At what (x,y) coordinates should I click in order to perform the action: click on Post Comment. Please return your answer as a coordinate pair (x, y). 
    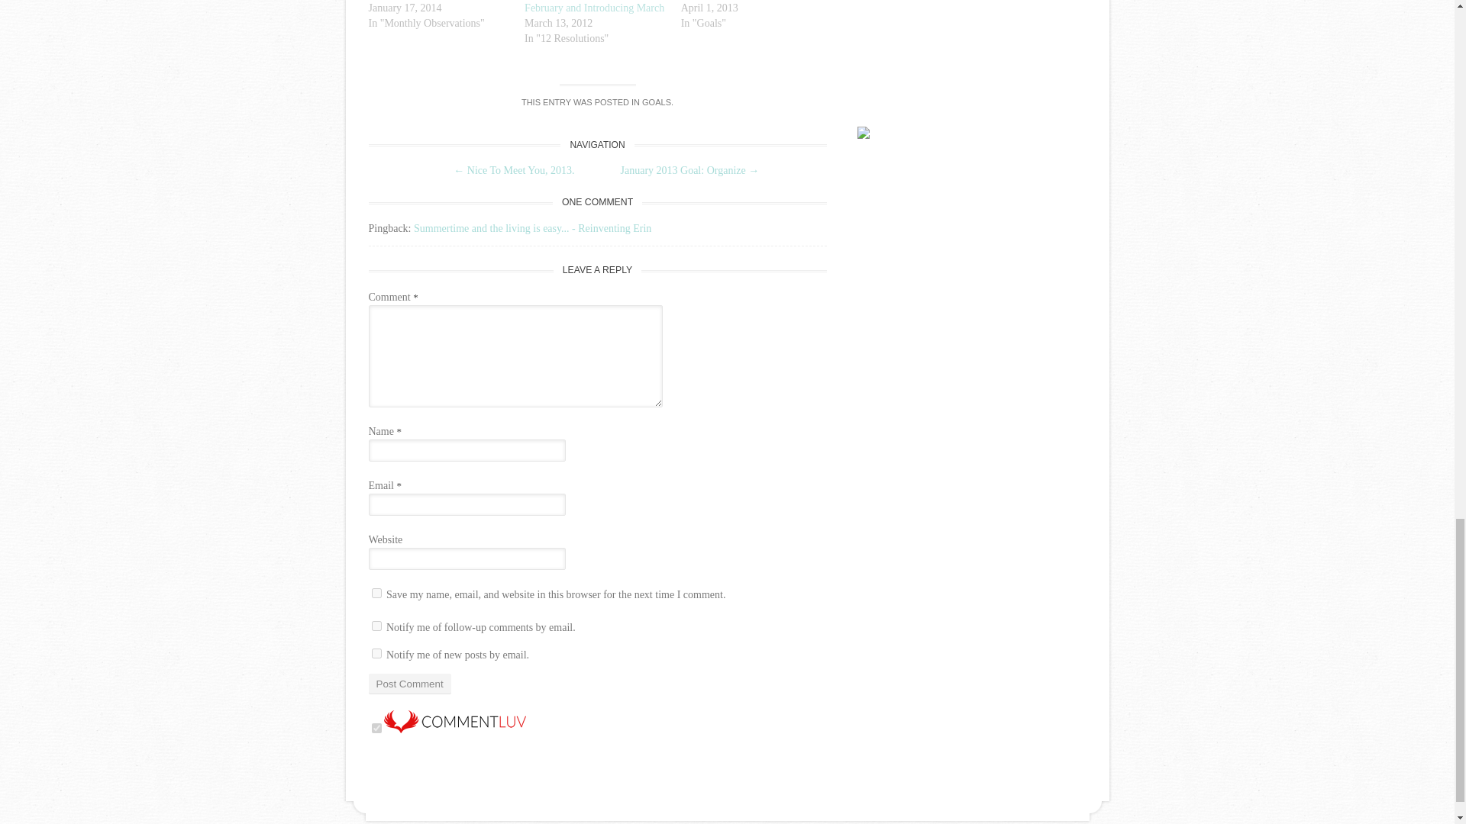
    Looking at the image, I should click on (408, 684).